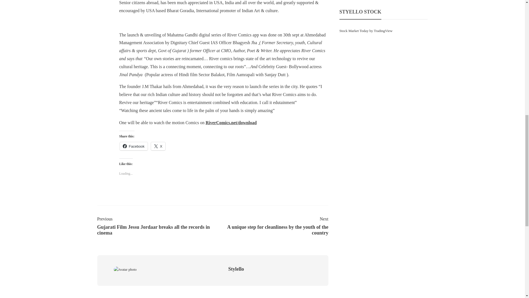 Image resolution: width=529 pixels, height=298 pixels. What do you see at coordinates (158, 146) in the screenshot?
I see `Click to share on X` at bounding box center [158, 146].